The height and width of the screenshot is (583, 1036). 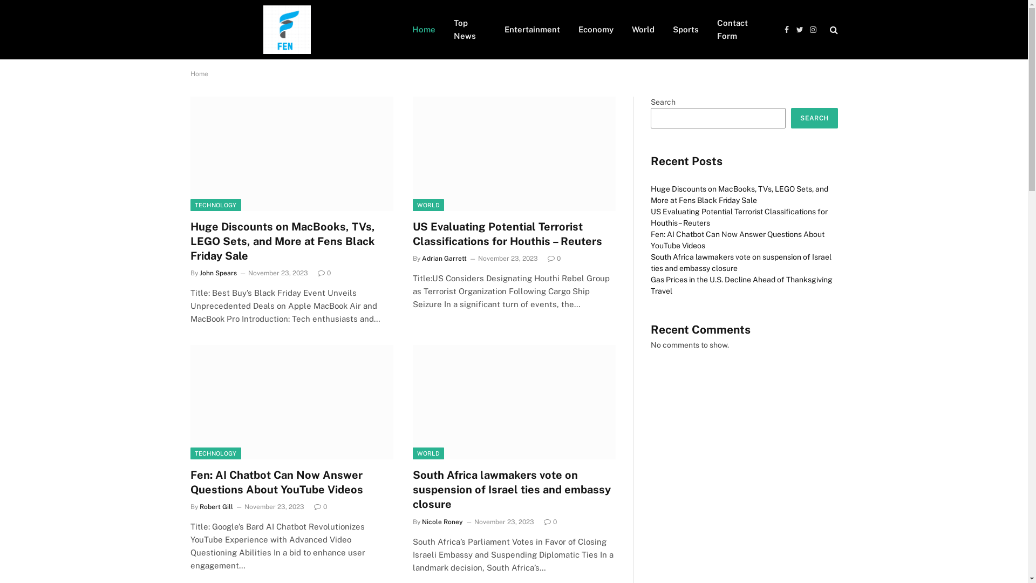 I want to click on Gas Prices in the U.S. Decline Ahead of Thanksgiving Travel, so click(x=741, y=285).